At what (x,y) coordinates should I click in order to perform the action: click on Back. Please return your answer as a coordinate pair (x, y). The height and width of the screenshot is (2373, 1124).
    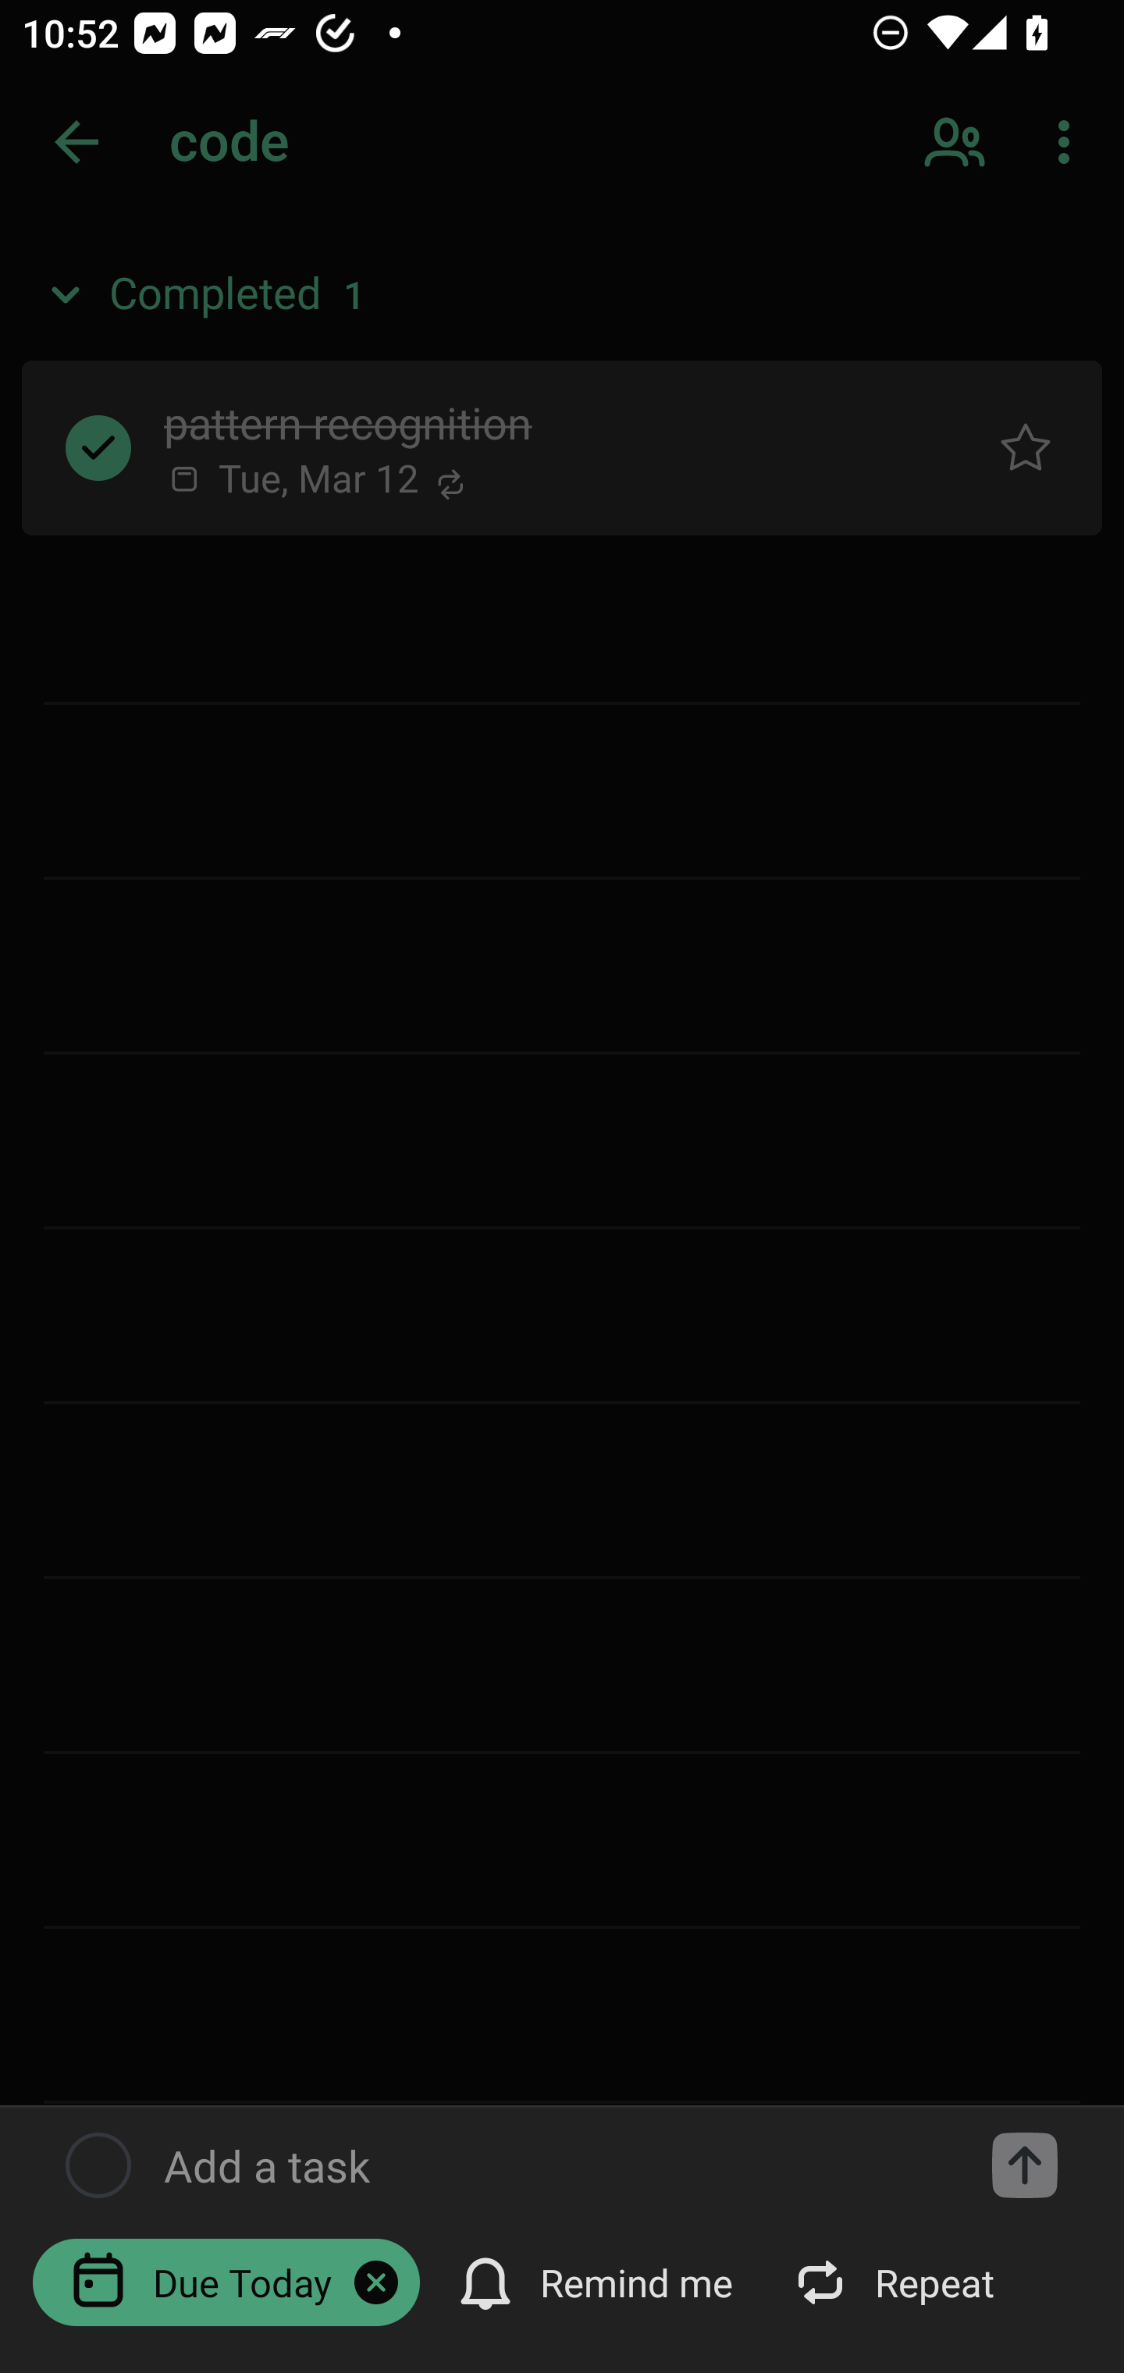
    Looking at the image, I should click on (76, 142).